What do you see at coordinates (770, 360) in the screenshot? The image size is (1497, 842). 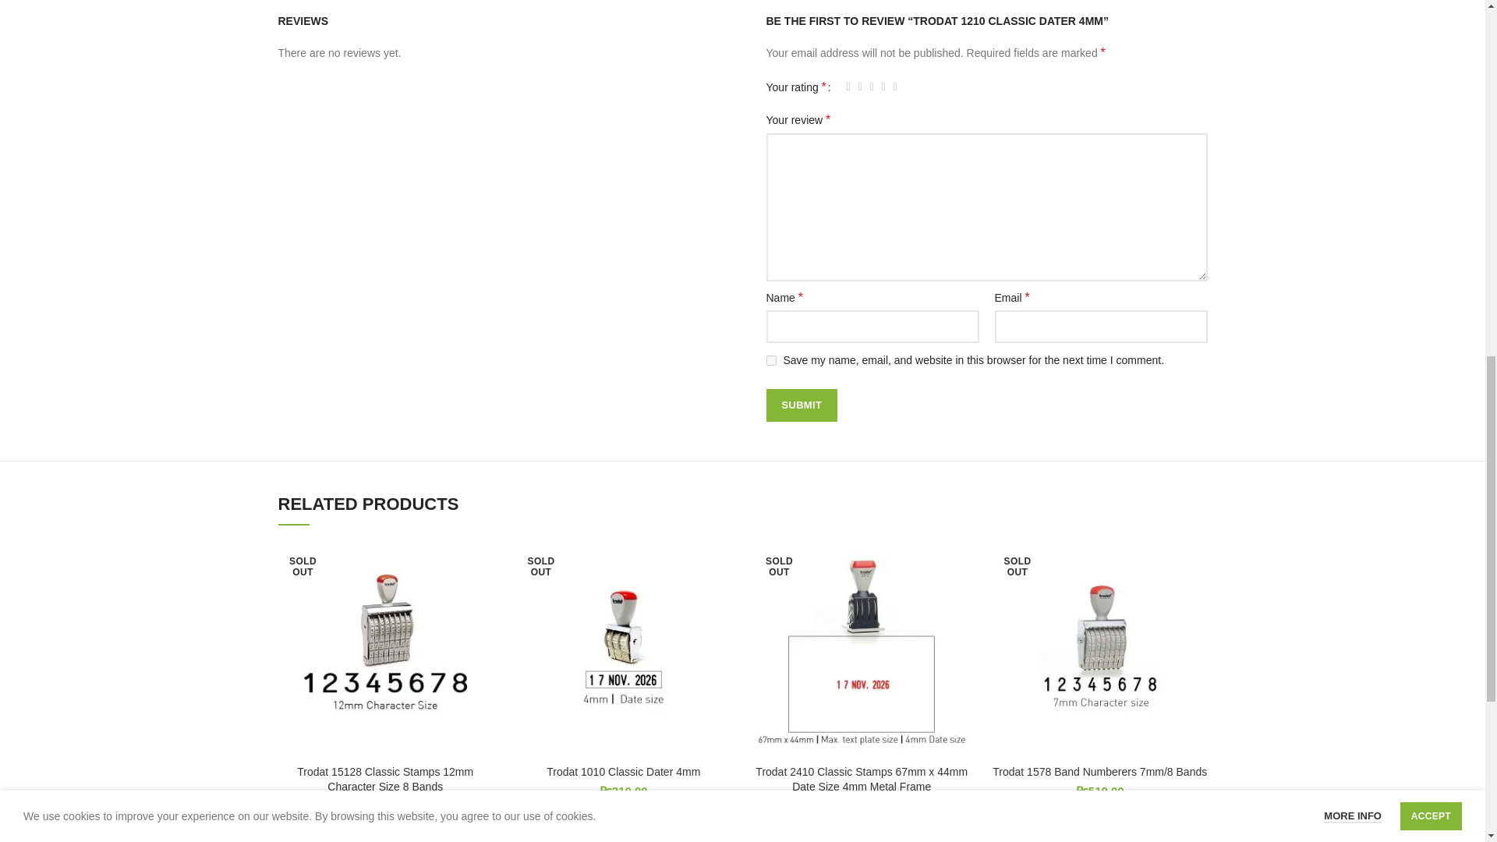 I see `yes` at bounding box center [770, 360].